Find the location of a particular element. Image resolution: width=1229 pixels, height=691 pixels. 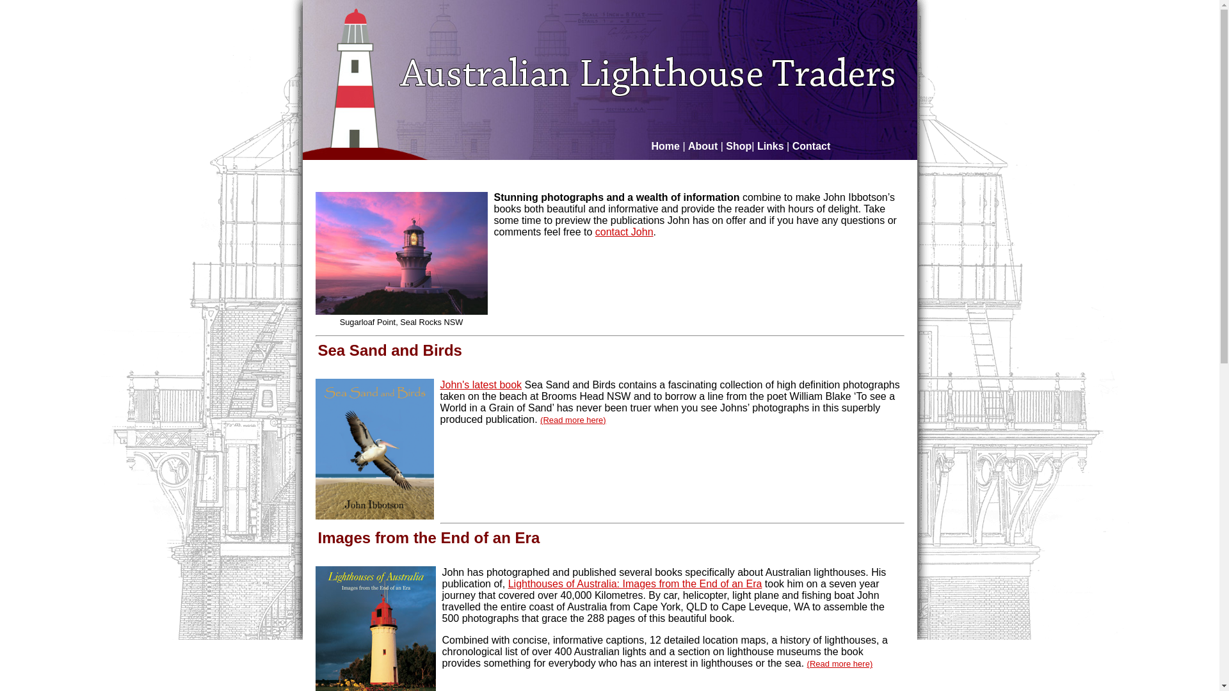

(Read more here) is located at coordinates (840, 664).